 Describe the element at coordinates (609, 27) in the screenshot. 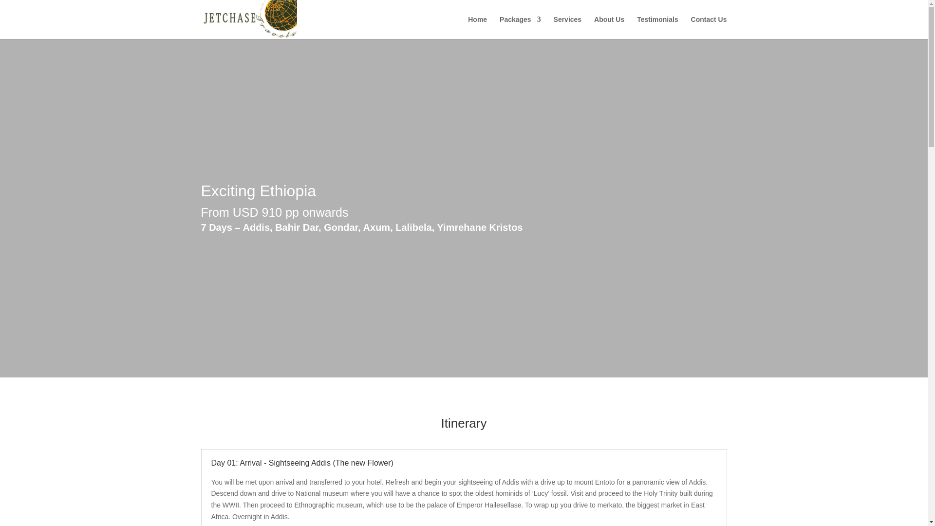

I see `About Us` at that location.